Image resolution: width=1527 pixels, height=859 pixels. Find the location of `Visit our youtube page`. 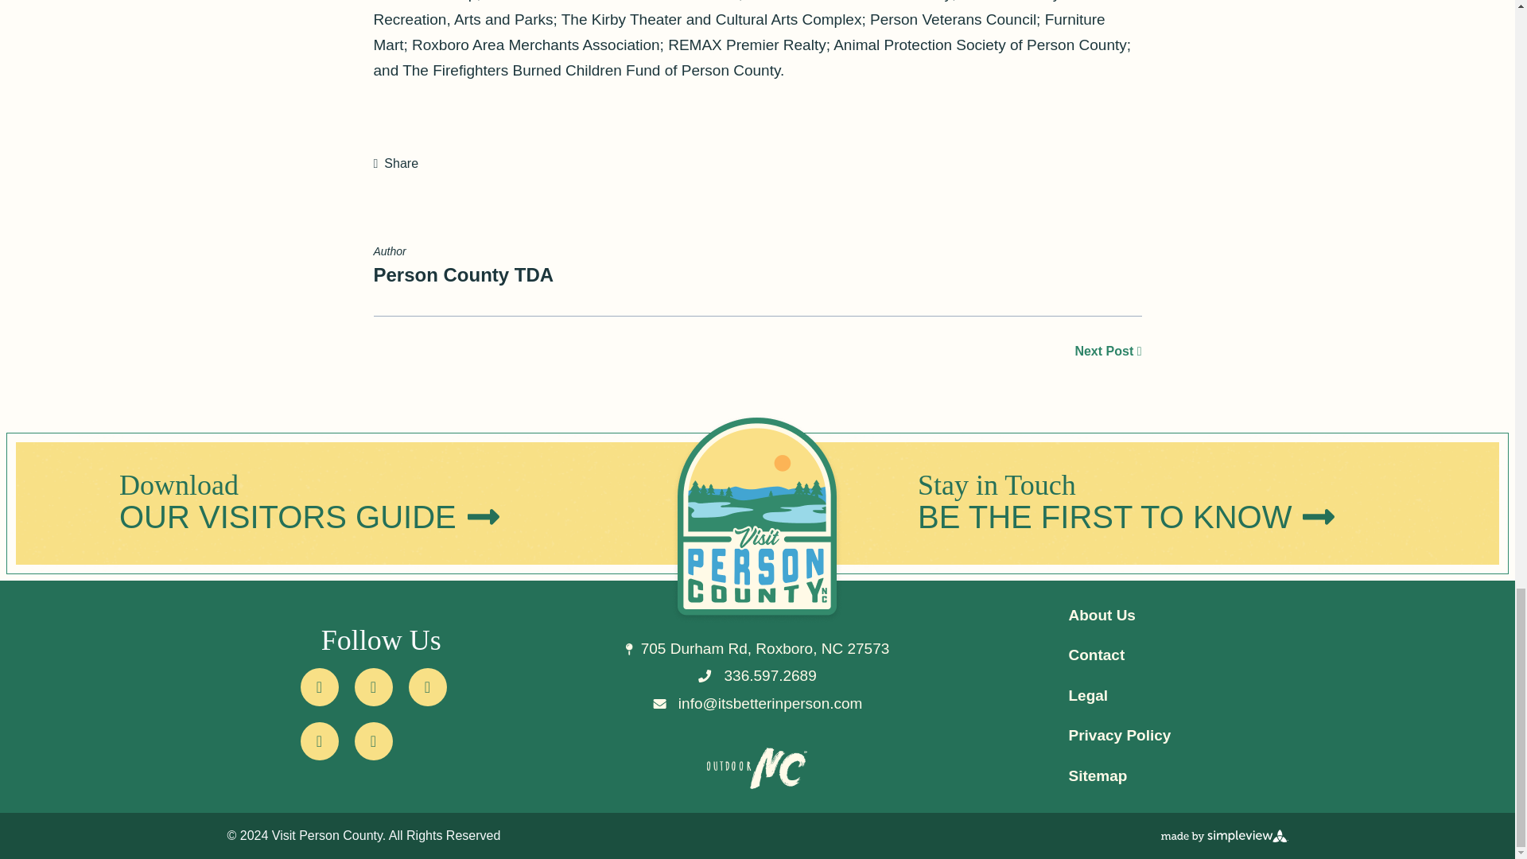

Visit our youtube page is located at coordinates (320, 741).